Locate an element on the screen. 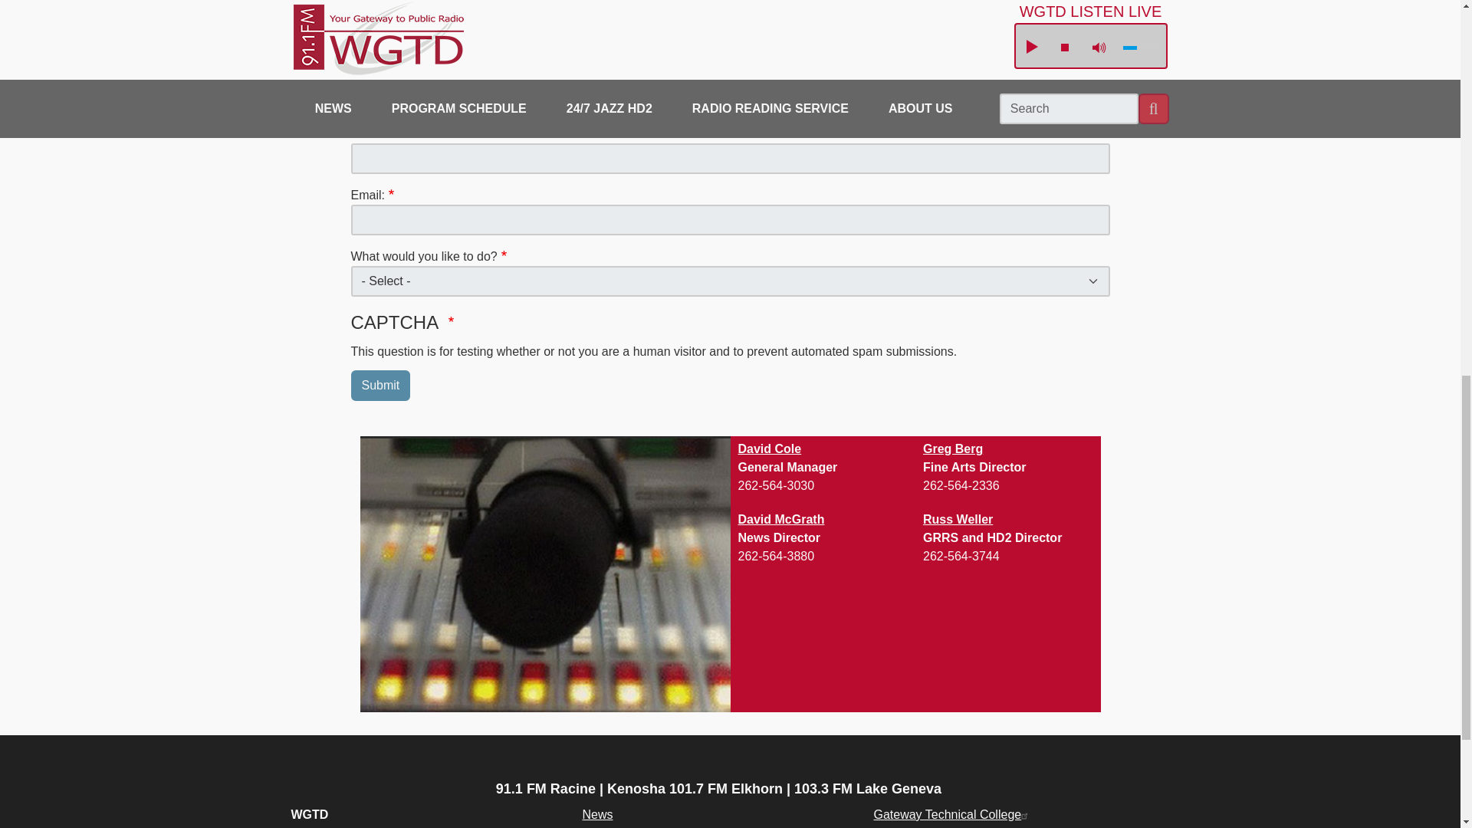 Image resolution: width=1472 pixels, height=828 pixels. Russ Weller is located at coordinates (957, 518).